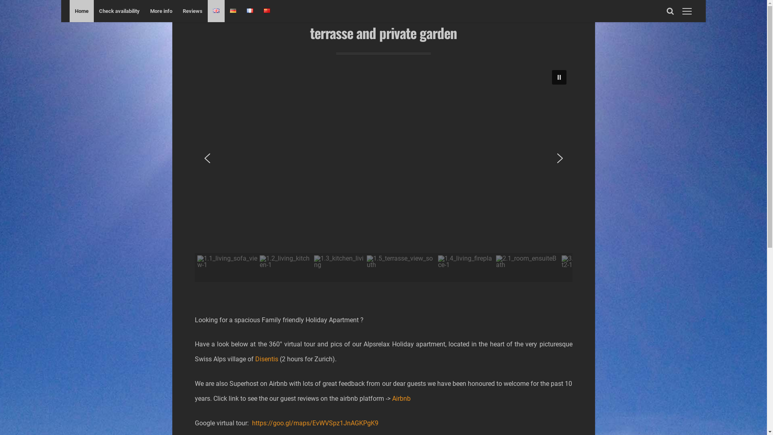 This screenshot has height=435, width=773. Describe the element at coordinates (401, 399) in the screenshot. I see `Airbnb` at that location.